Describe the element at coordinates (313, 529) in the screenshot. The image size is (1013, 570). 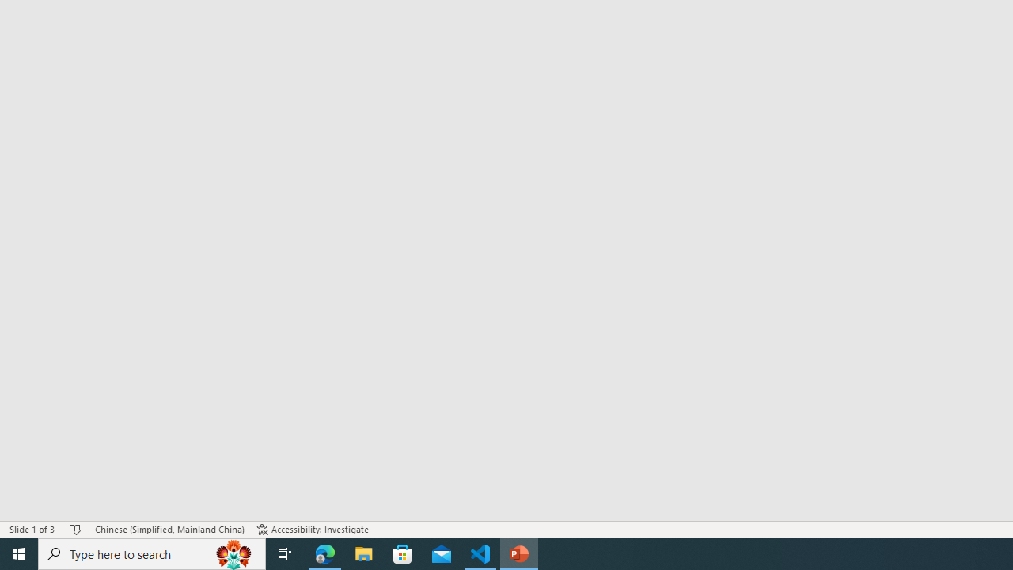
I see `Accessibility Checker Accessibility: Investigate` at that location.